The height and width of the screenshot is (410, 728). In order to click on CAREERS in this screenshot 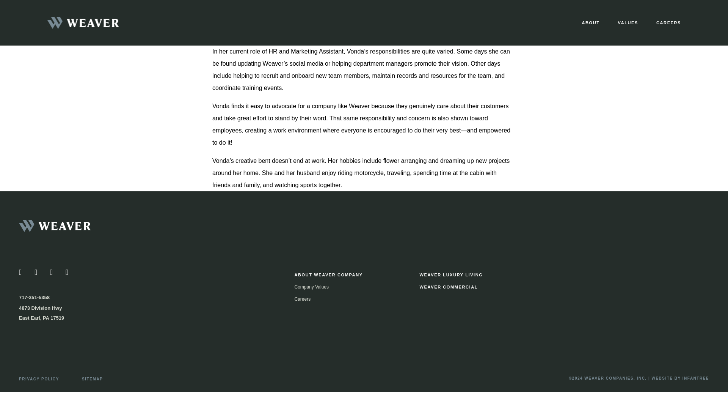, I will do `click(668, 23)`.